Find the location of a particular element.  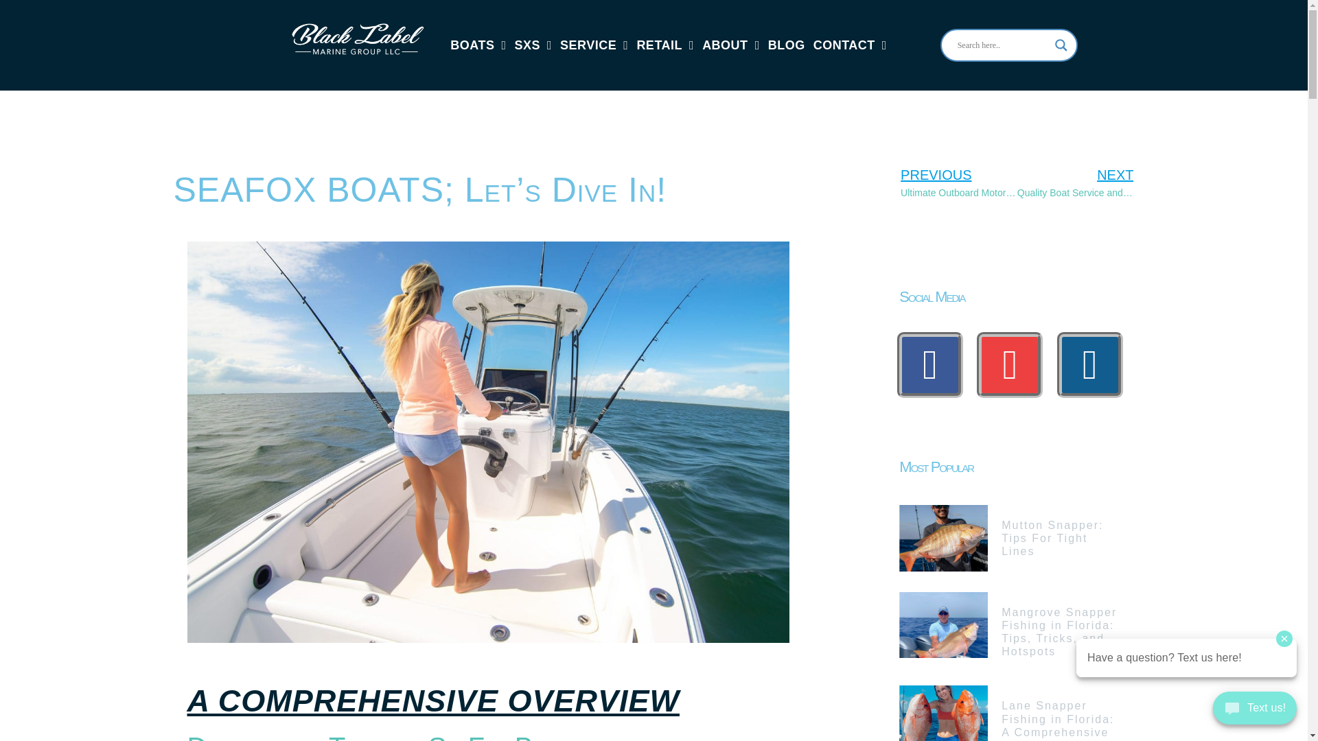

SERVICE is located at coordinates (594, 45).